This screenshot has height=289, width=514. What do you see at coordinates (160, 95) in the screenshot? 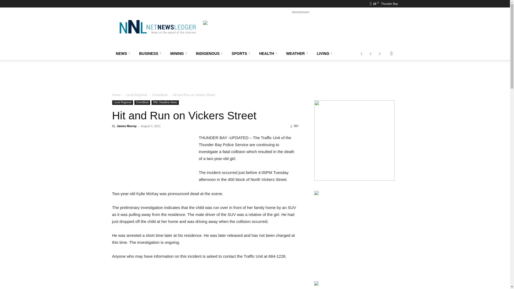
I see `View all posts in CrimeBeat` at bounding box center [160, 95].